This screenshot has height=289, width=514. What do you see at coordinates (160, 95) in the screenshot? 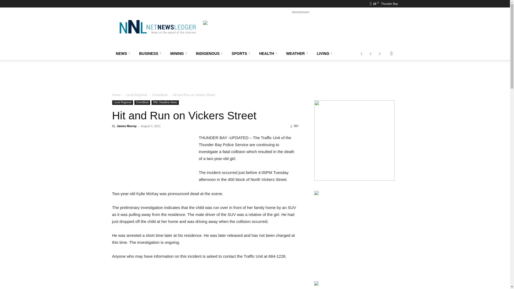
I see `View all posts in CrimeBeat` at bounding box center [160, 95].